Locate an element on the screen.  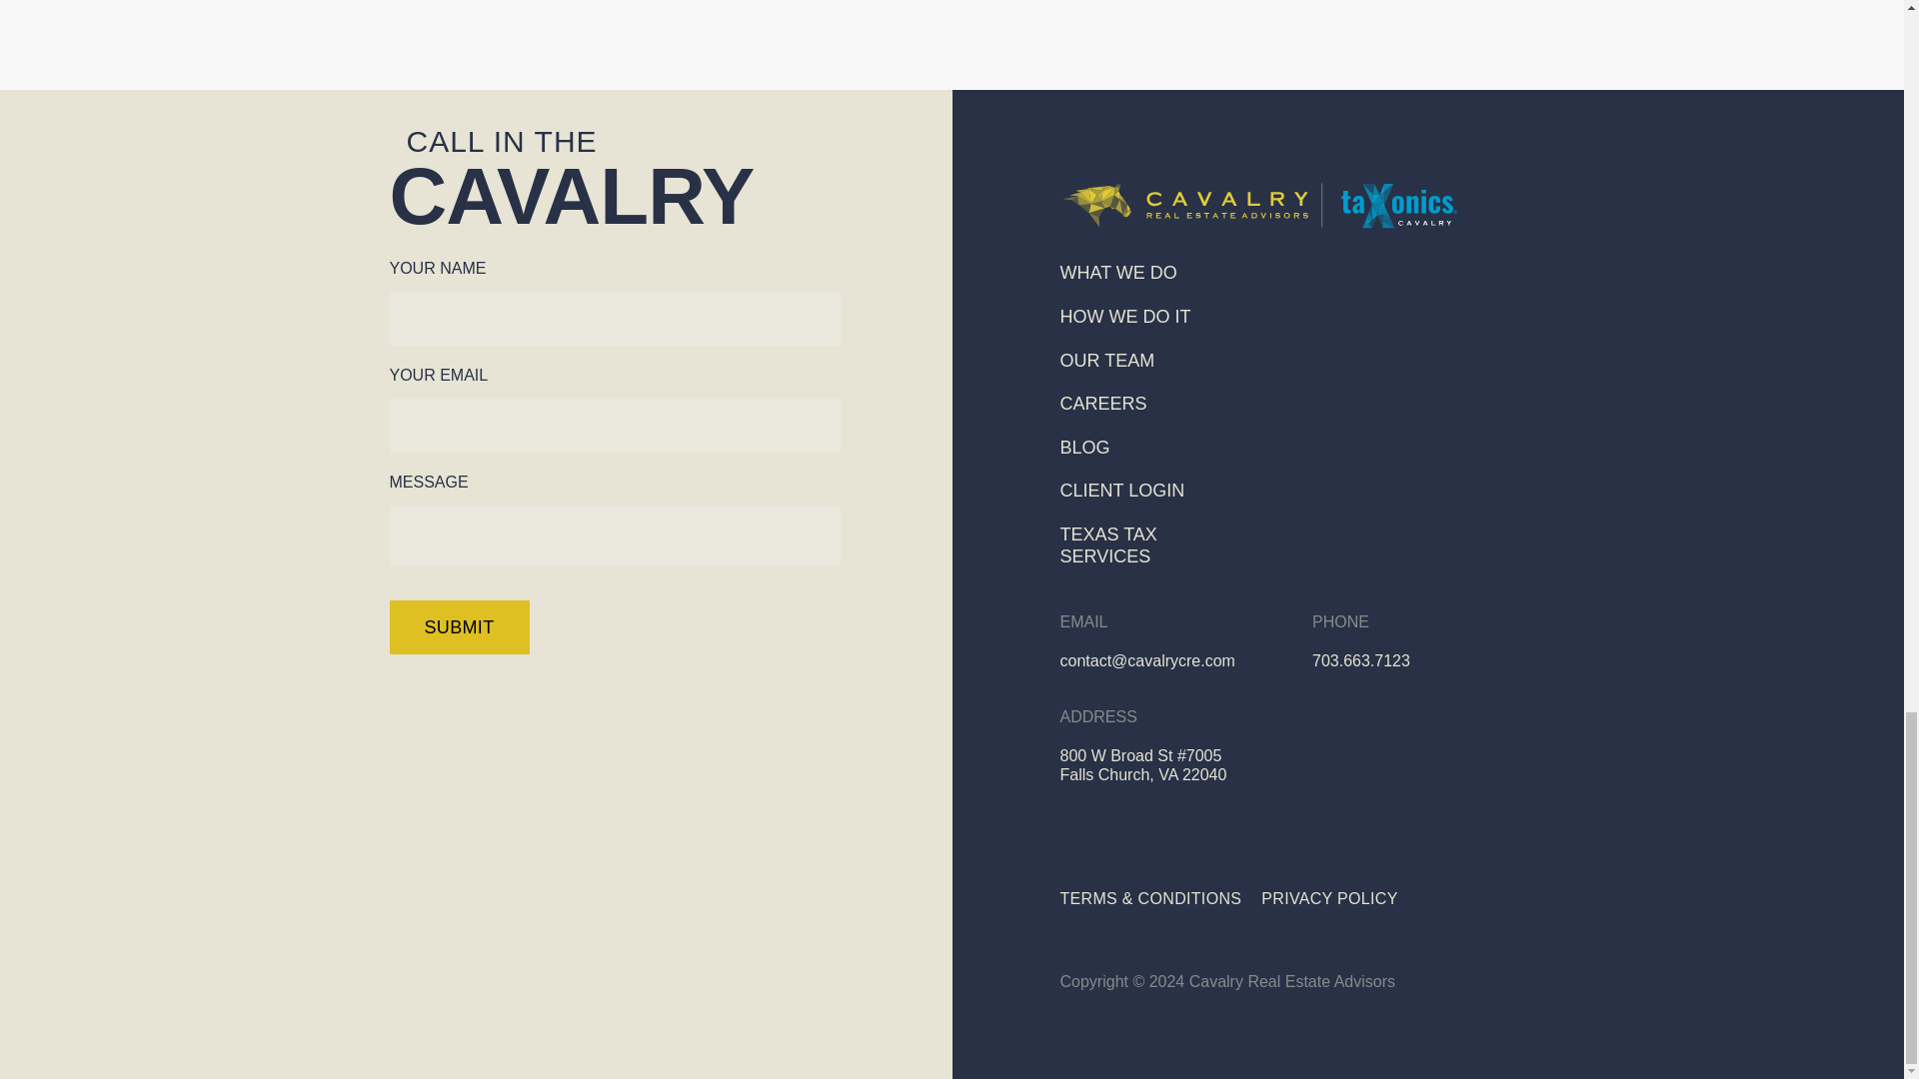
703.663.7123 is located at coordinates (1361, 660).